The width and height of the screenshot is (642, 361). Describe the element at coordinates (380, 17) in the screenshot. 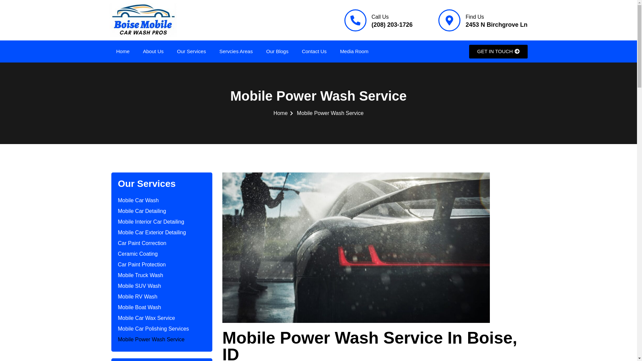

I see `Call Us` at that location.